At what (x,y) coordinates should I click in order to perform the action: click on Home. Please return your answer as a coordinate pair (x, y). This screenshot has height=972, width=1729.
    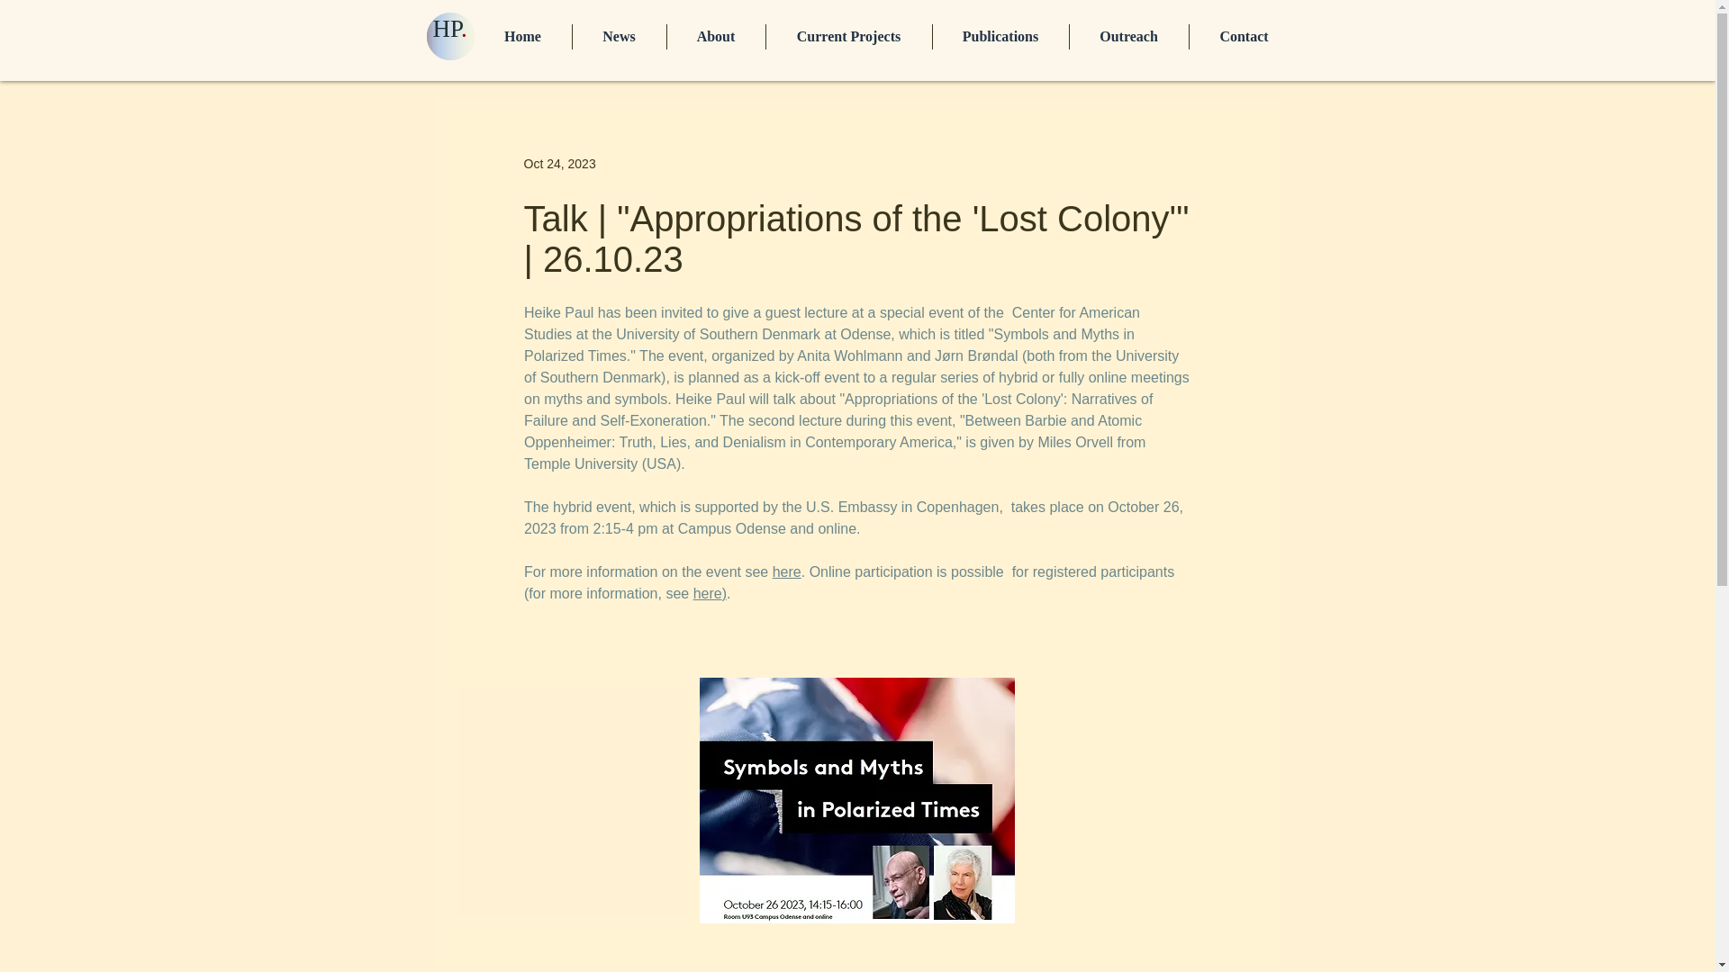
    Looking at the image, I should click on (522, 37).